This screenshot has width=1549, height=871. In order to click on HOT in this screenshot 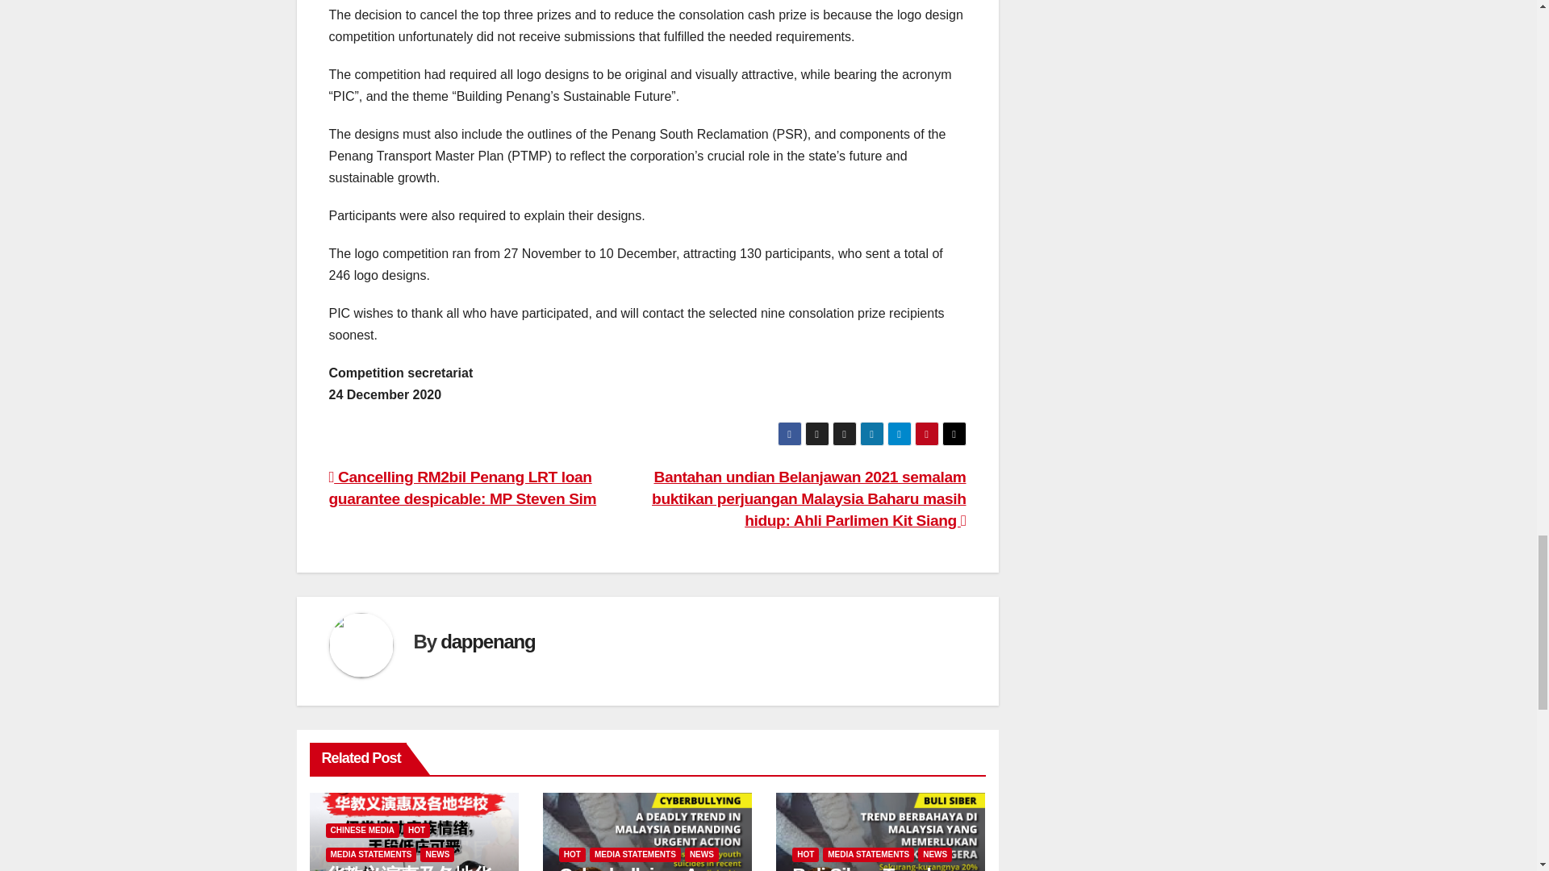, I will do `click(416, 830)`.